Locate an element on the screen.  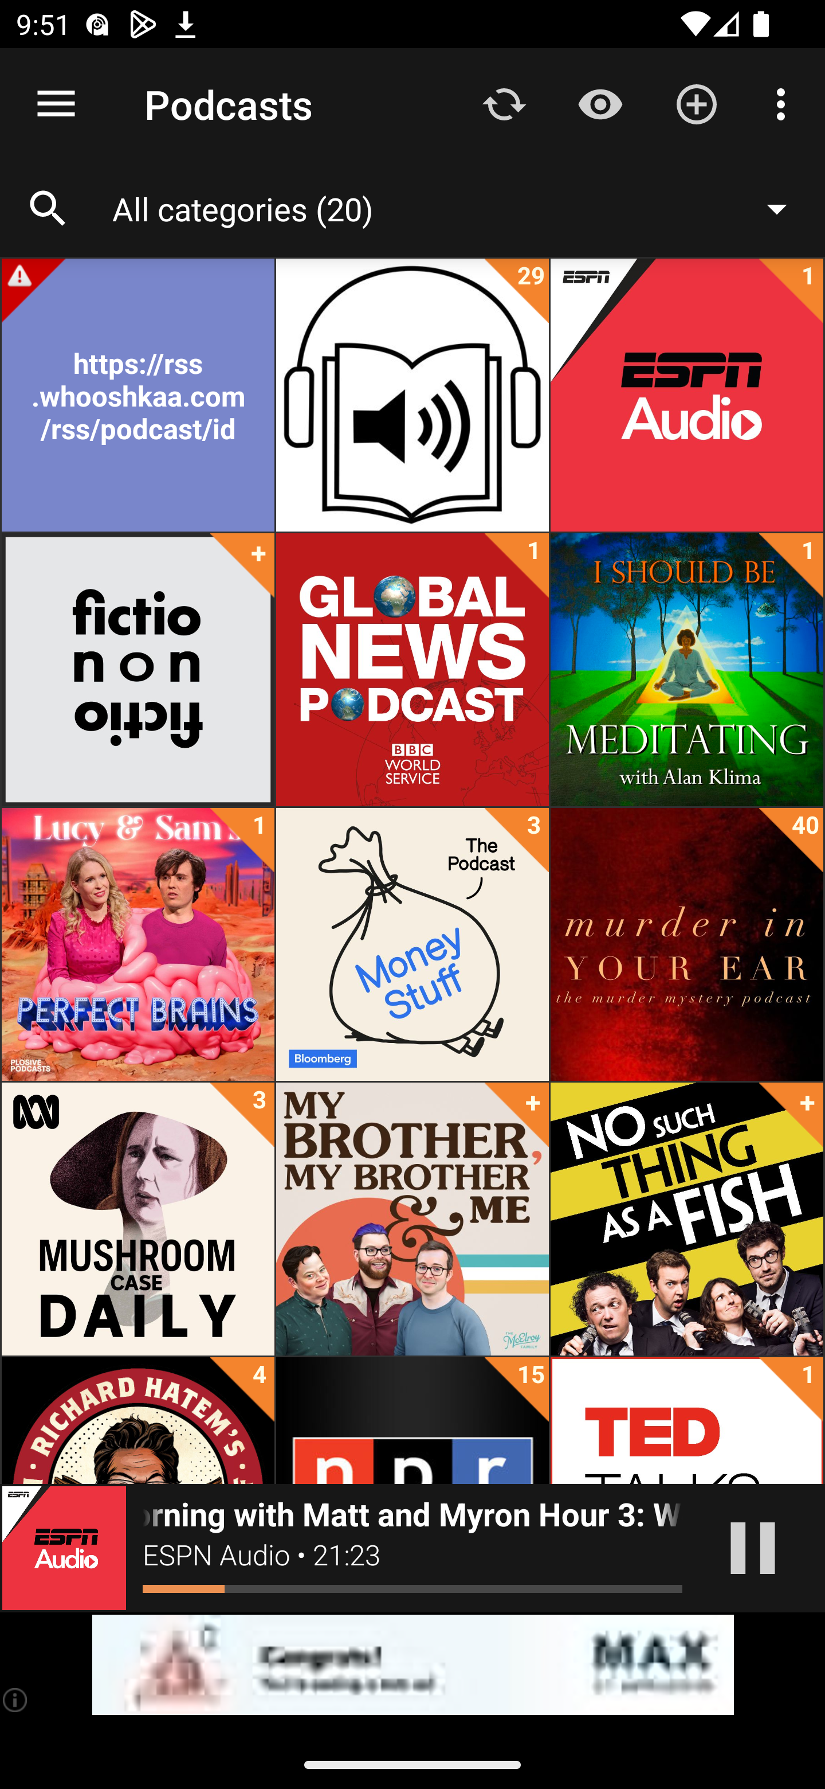
My Brother, My Brother And Me + is located at coordinates (412, 1219).